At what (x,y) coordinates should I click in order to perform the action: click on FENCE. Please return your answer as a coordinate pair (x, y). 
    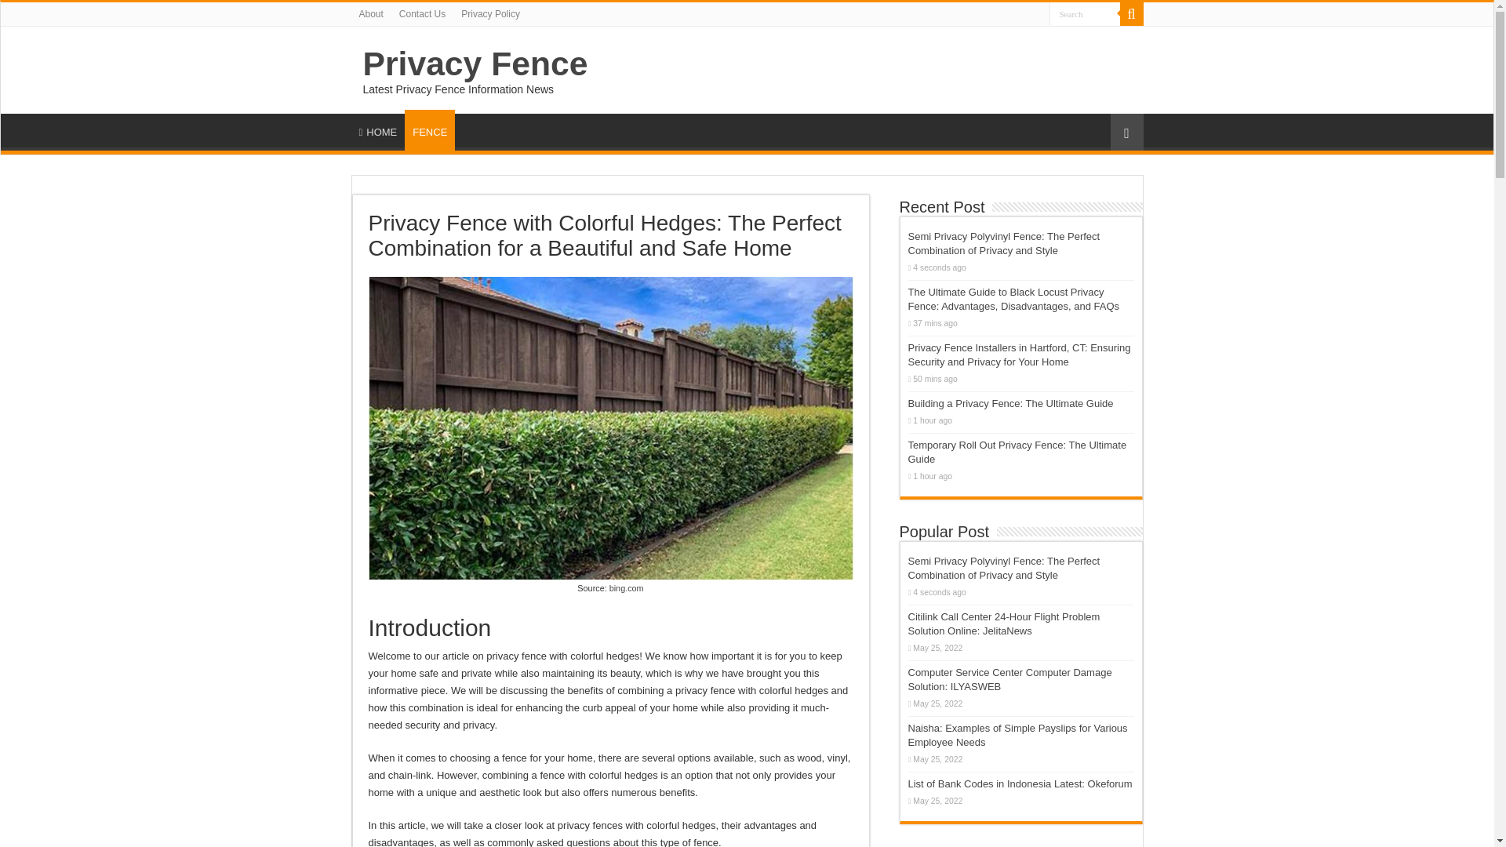
    Looking at the image, I should click on (430, 130).